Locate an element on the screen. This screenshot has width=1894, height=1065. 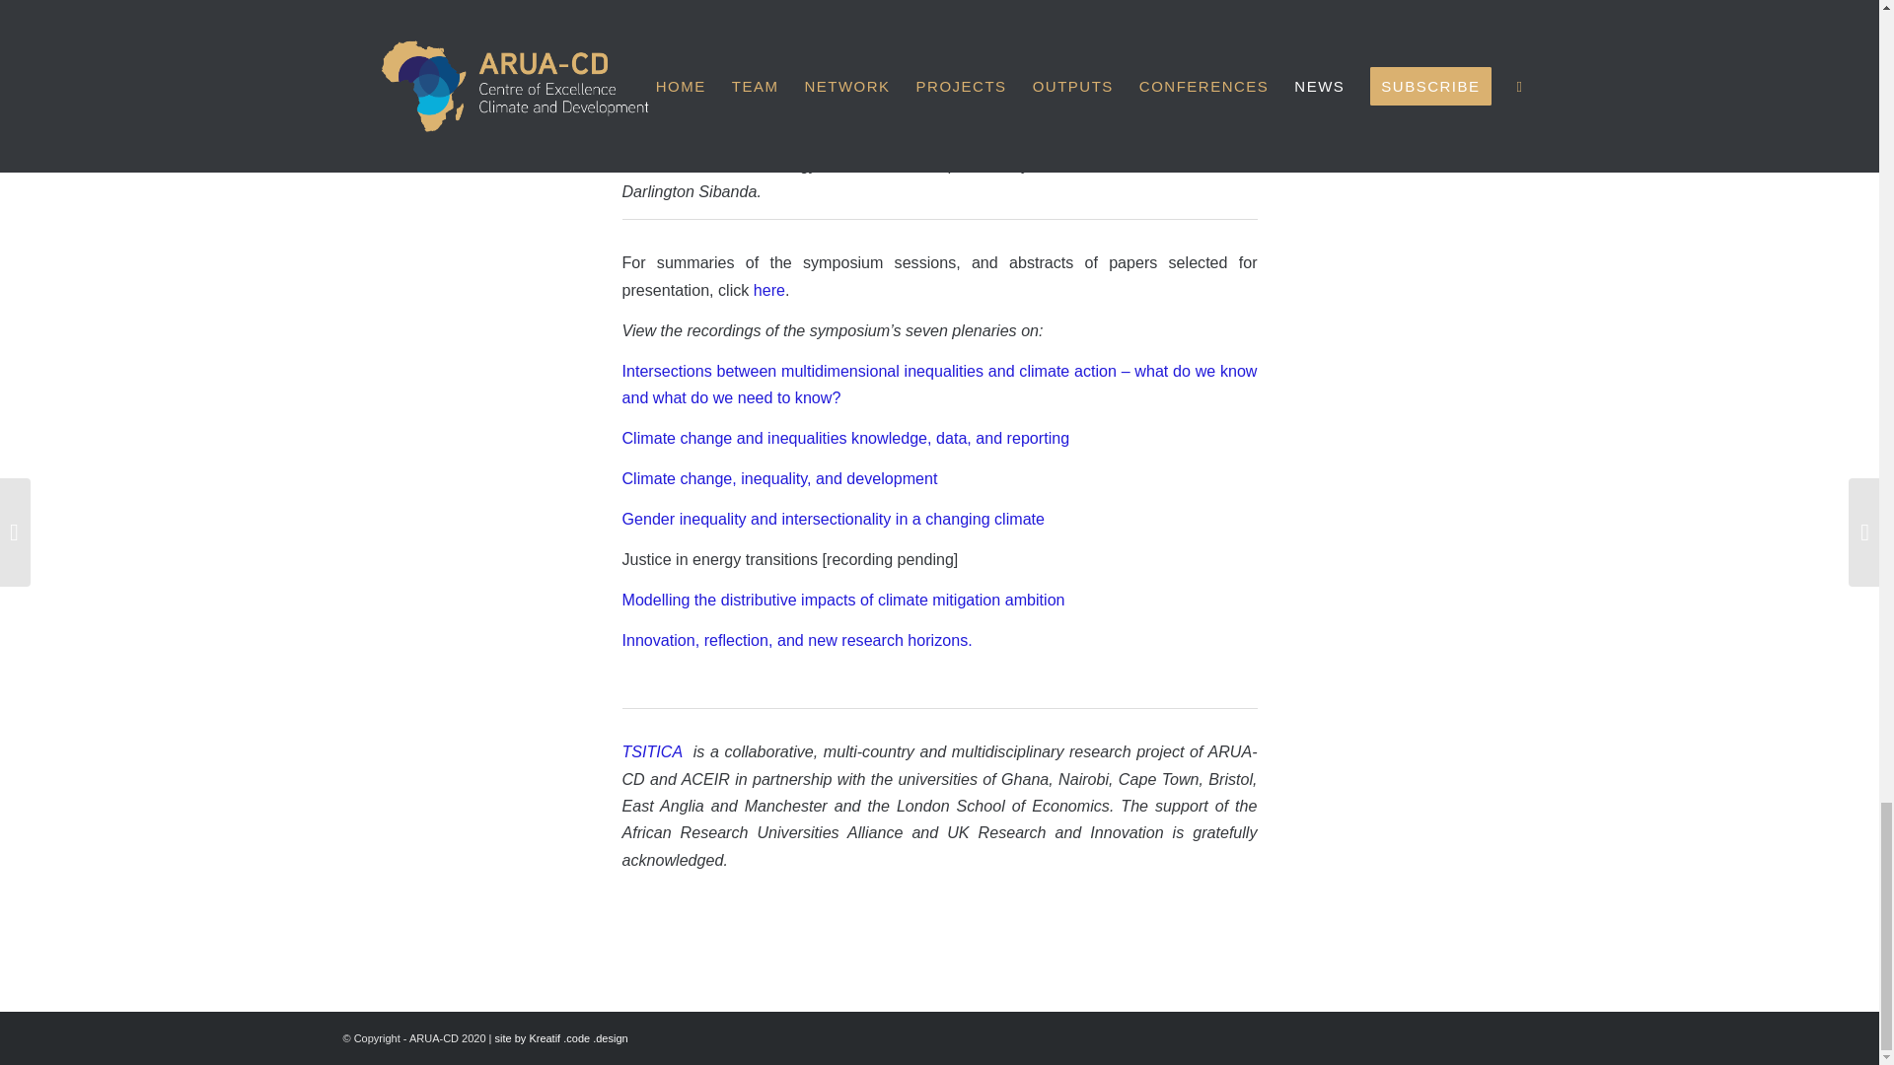
TSITICA  is located at coordinates (653, 751).